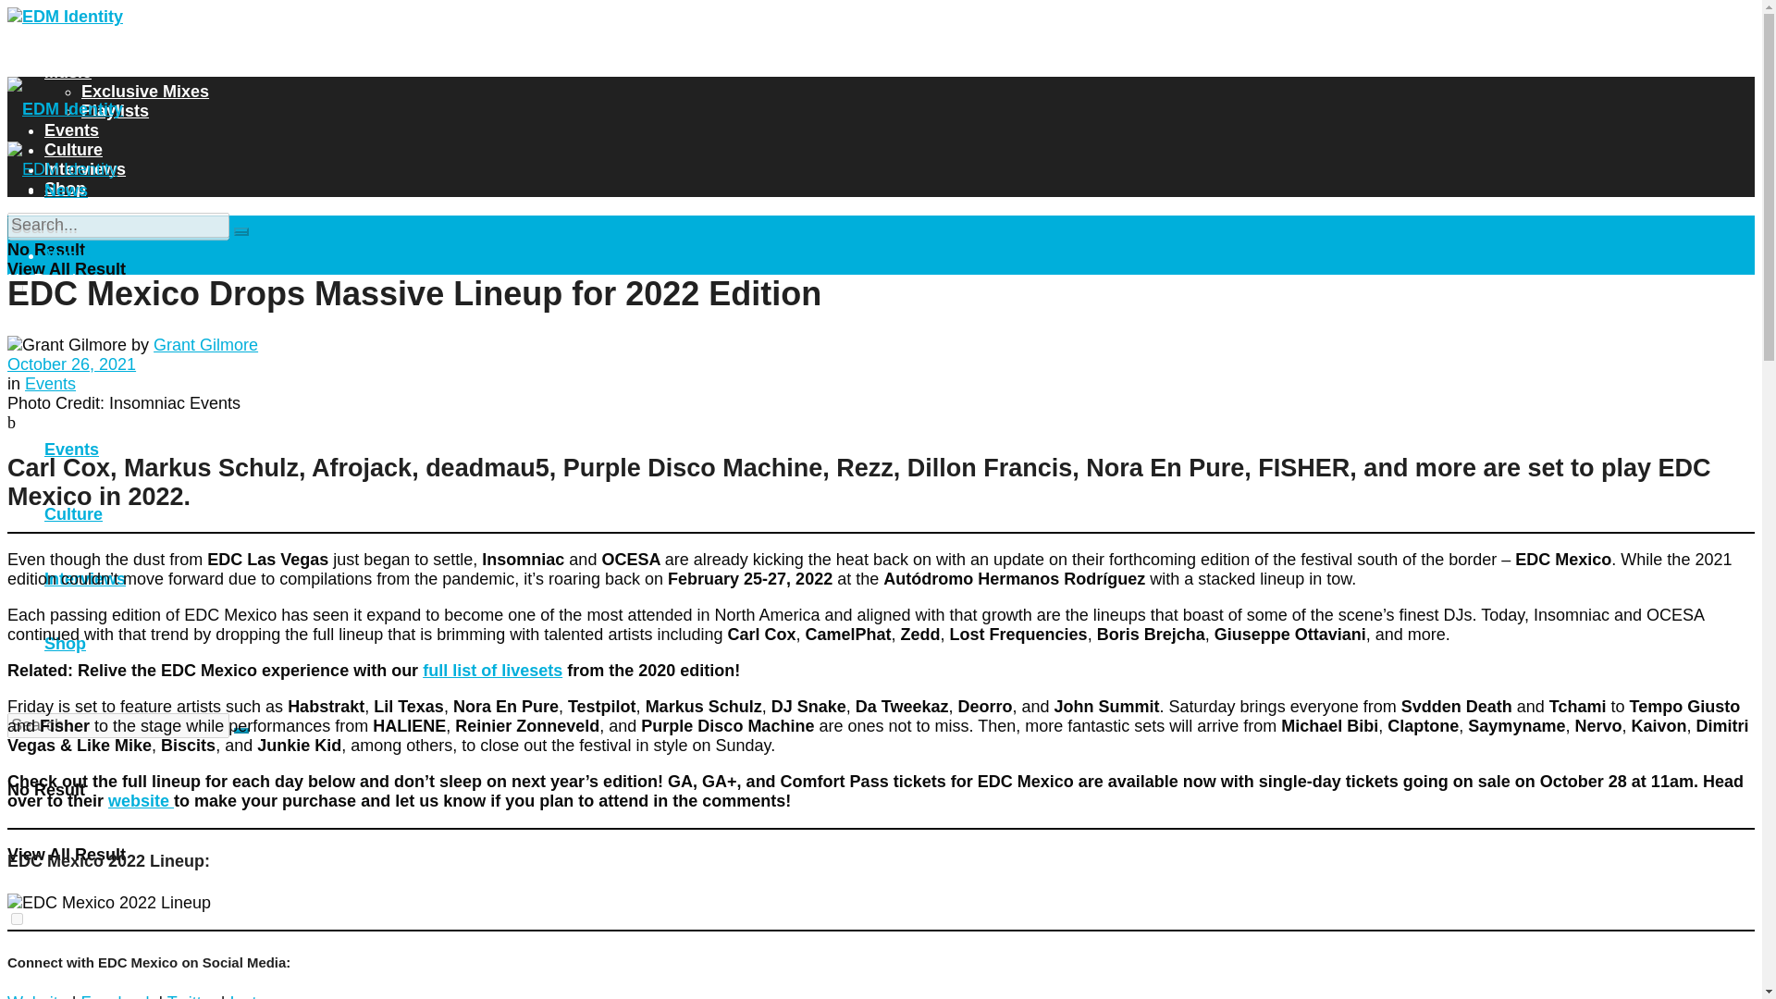  What do you see at coordinates (68, 255) in the screenshot?
I see `Music` at bounding box center [68, 255].